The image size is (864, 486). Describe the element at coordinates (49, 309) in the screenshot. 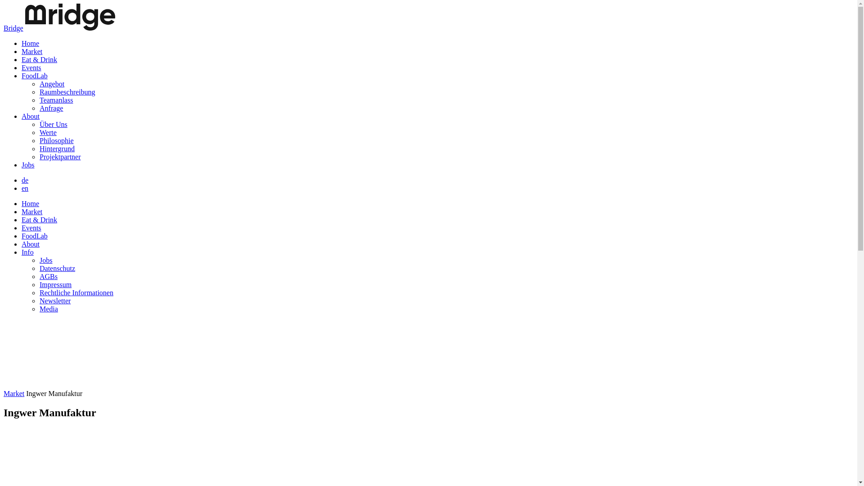

I see `Media` at that location.